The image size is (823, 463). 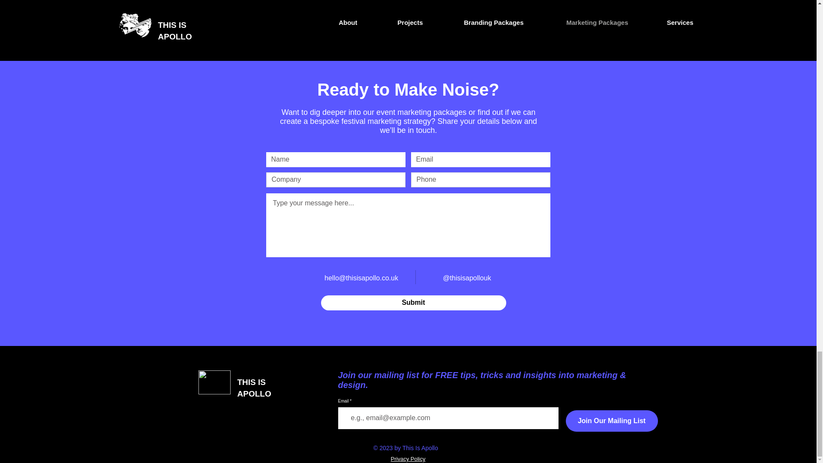 I want to click on Join Our Mailing List, so click(x=612, y=421).